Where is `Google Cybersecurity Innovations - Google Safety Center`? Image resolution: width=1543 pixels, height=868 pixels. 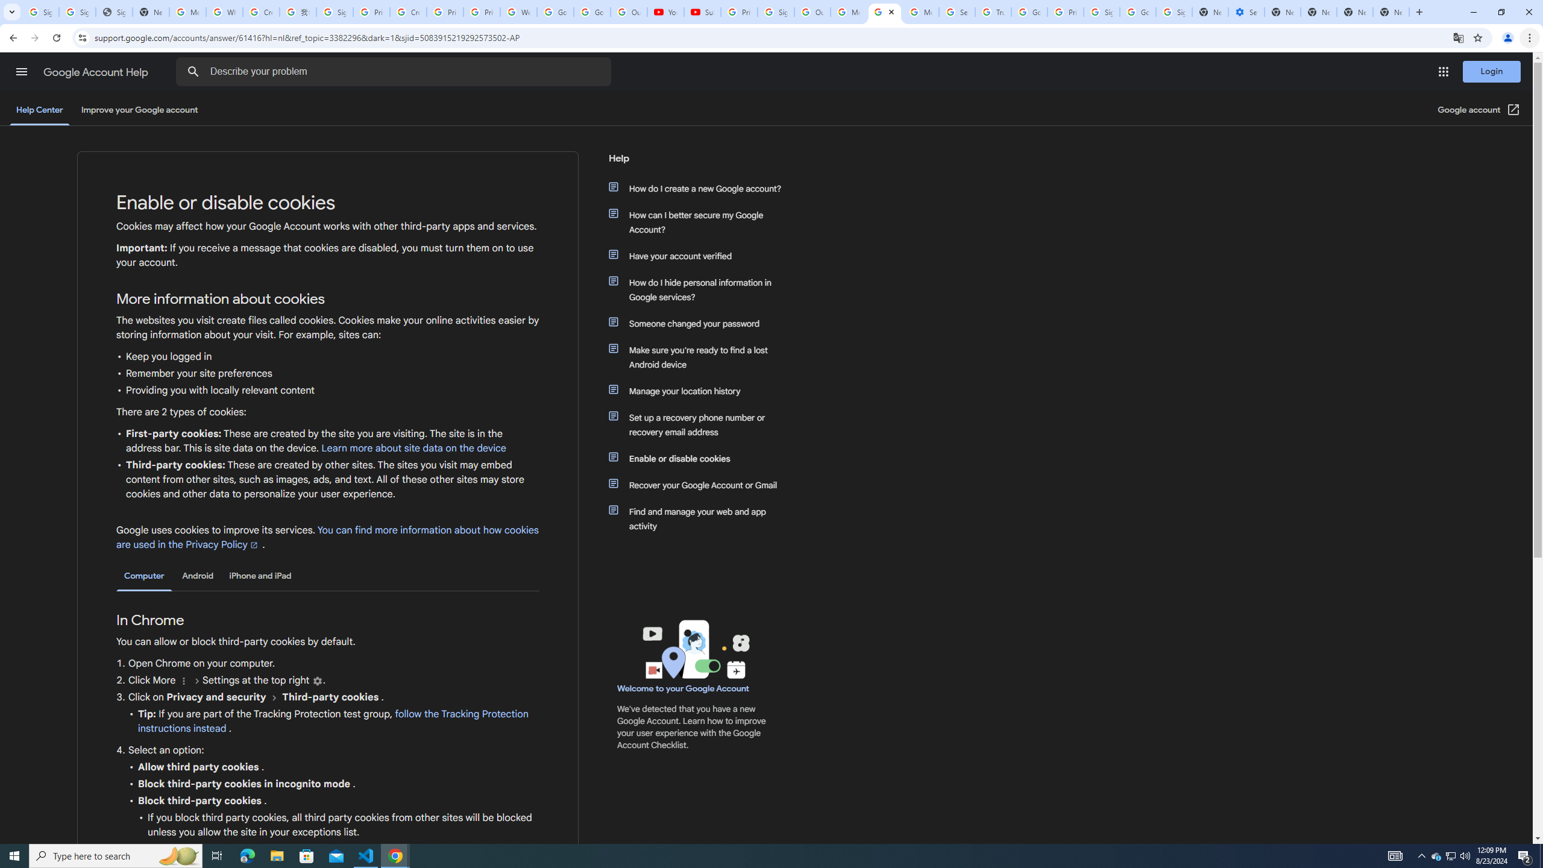 Google Cybersecurity Innovations - Google Safety Center is located at coordinates (1138, 12).